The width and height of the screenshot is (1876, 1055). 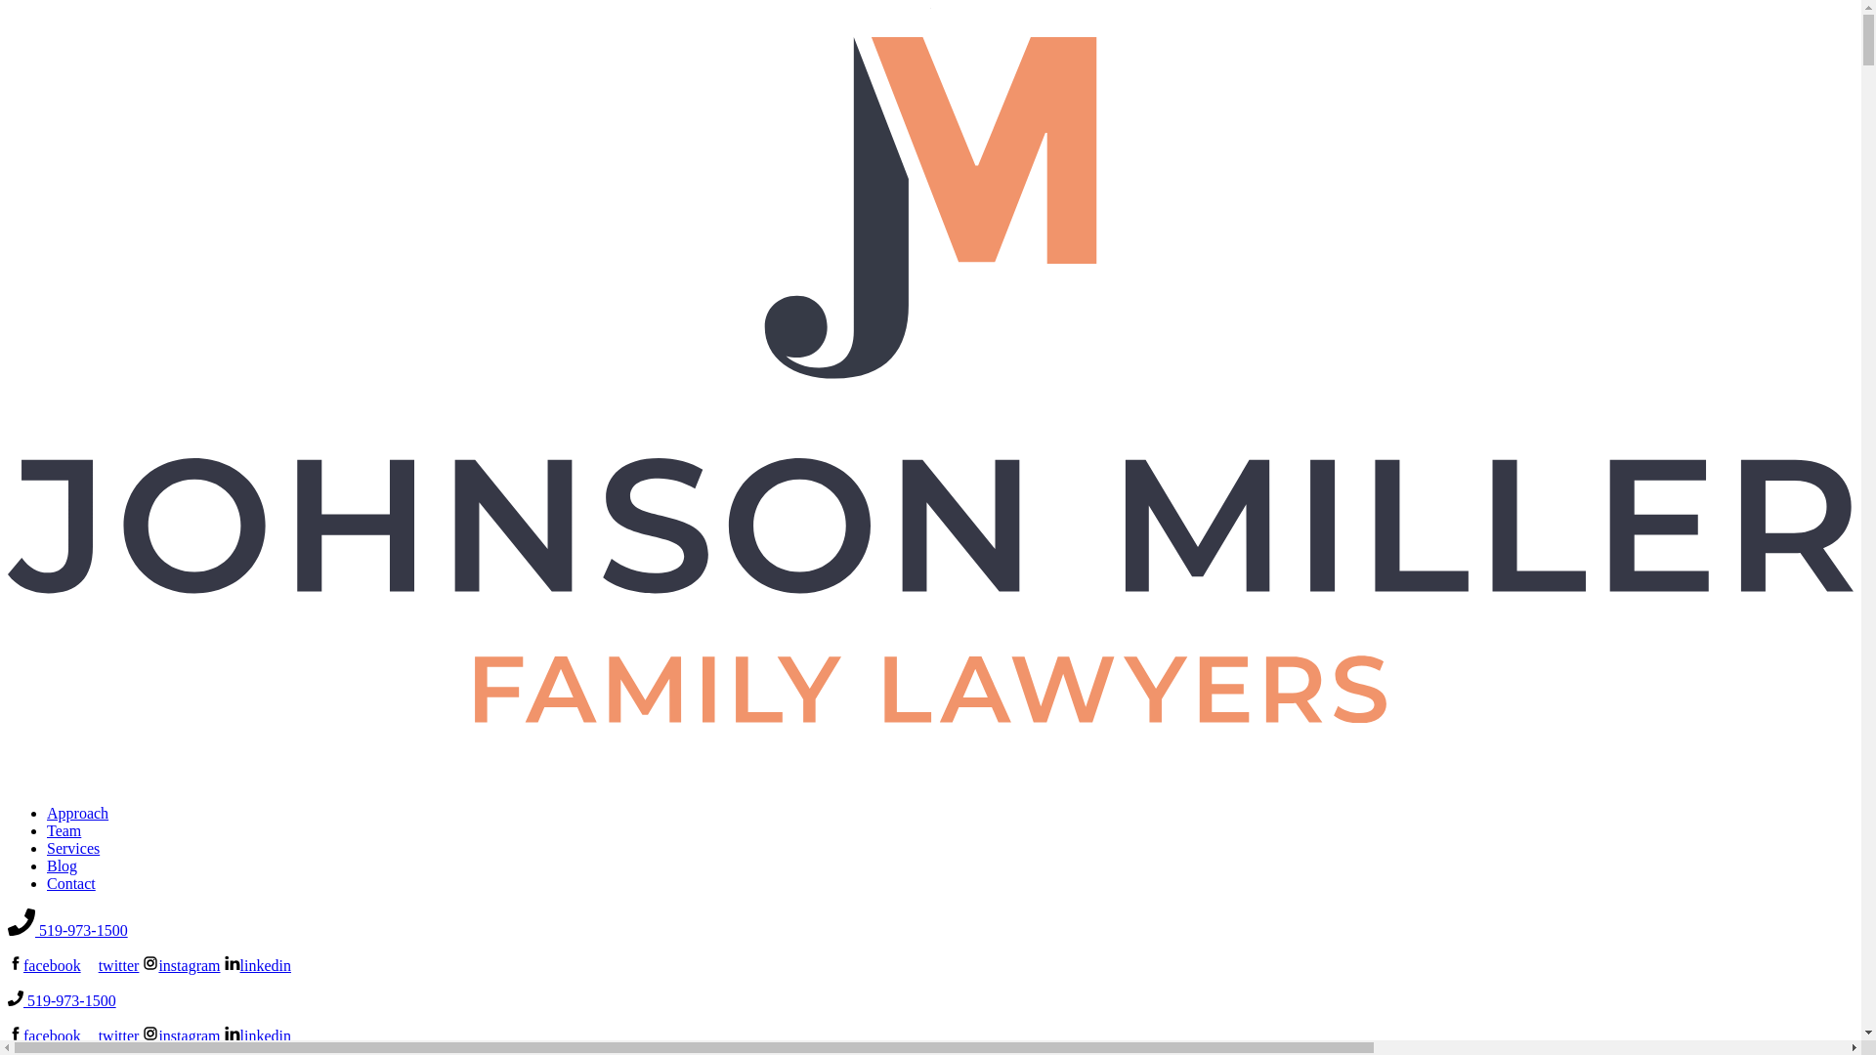 I want to click on Team, so click(x=64, y=830).